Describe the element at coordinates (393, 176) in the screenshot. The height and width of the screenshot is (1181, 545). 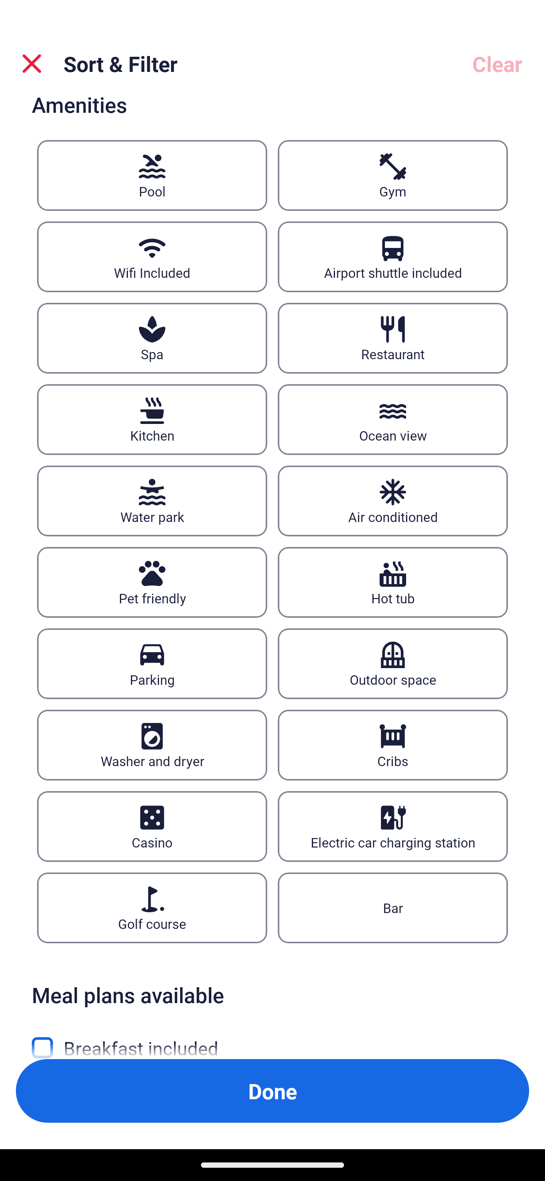
I see `Gym` at that location.